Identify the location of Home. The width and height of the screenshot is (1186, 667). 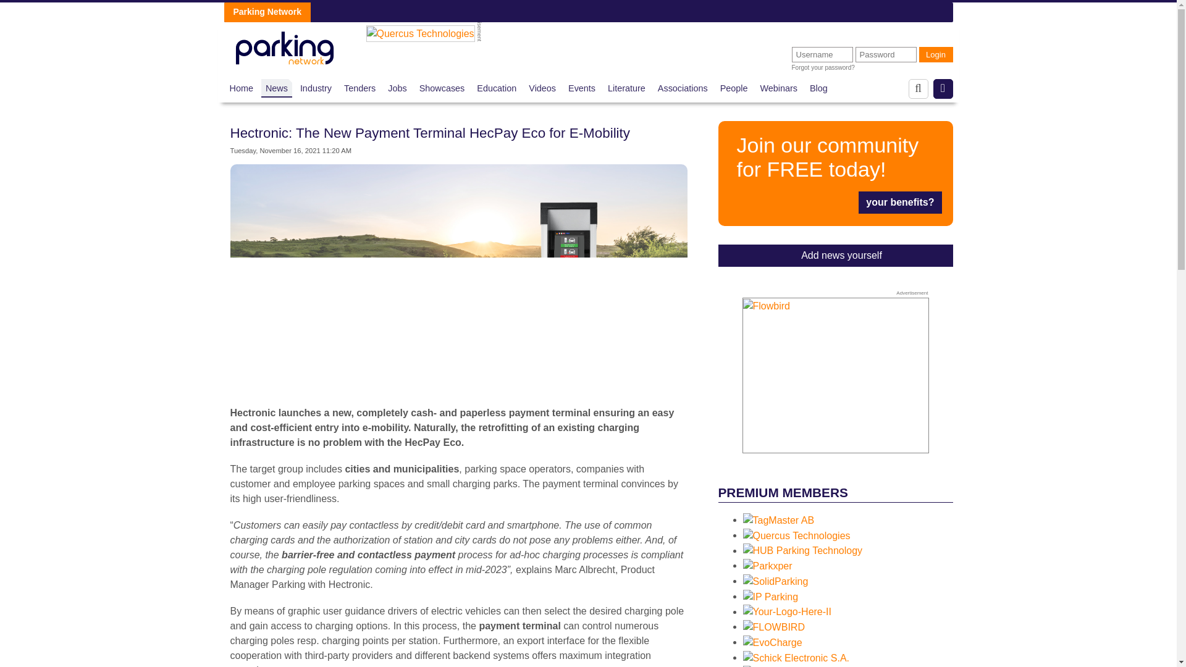
(242, 88).